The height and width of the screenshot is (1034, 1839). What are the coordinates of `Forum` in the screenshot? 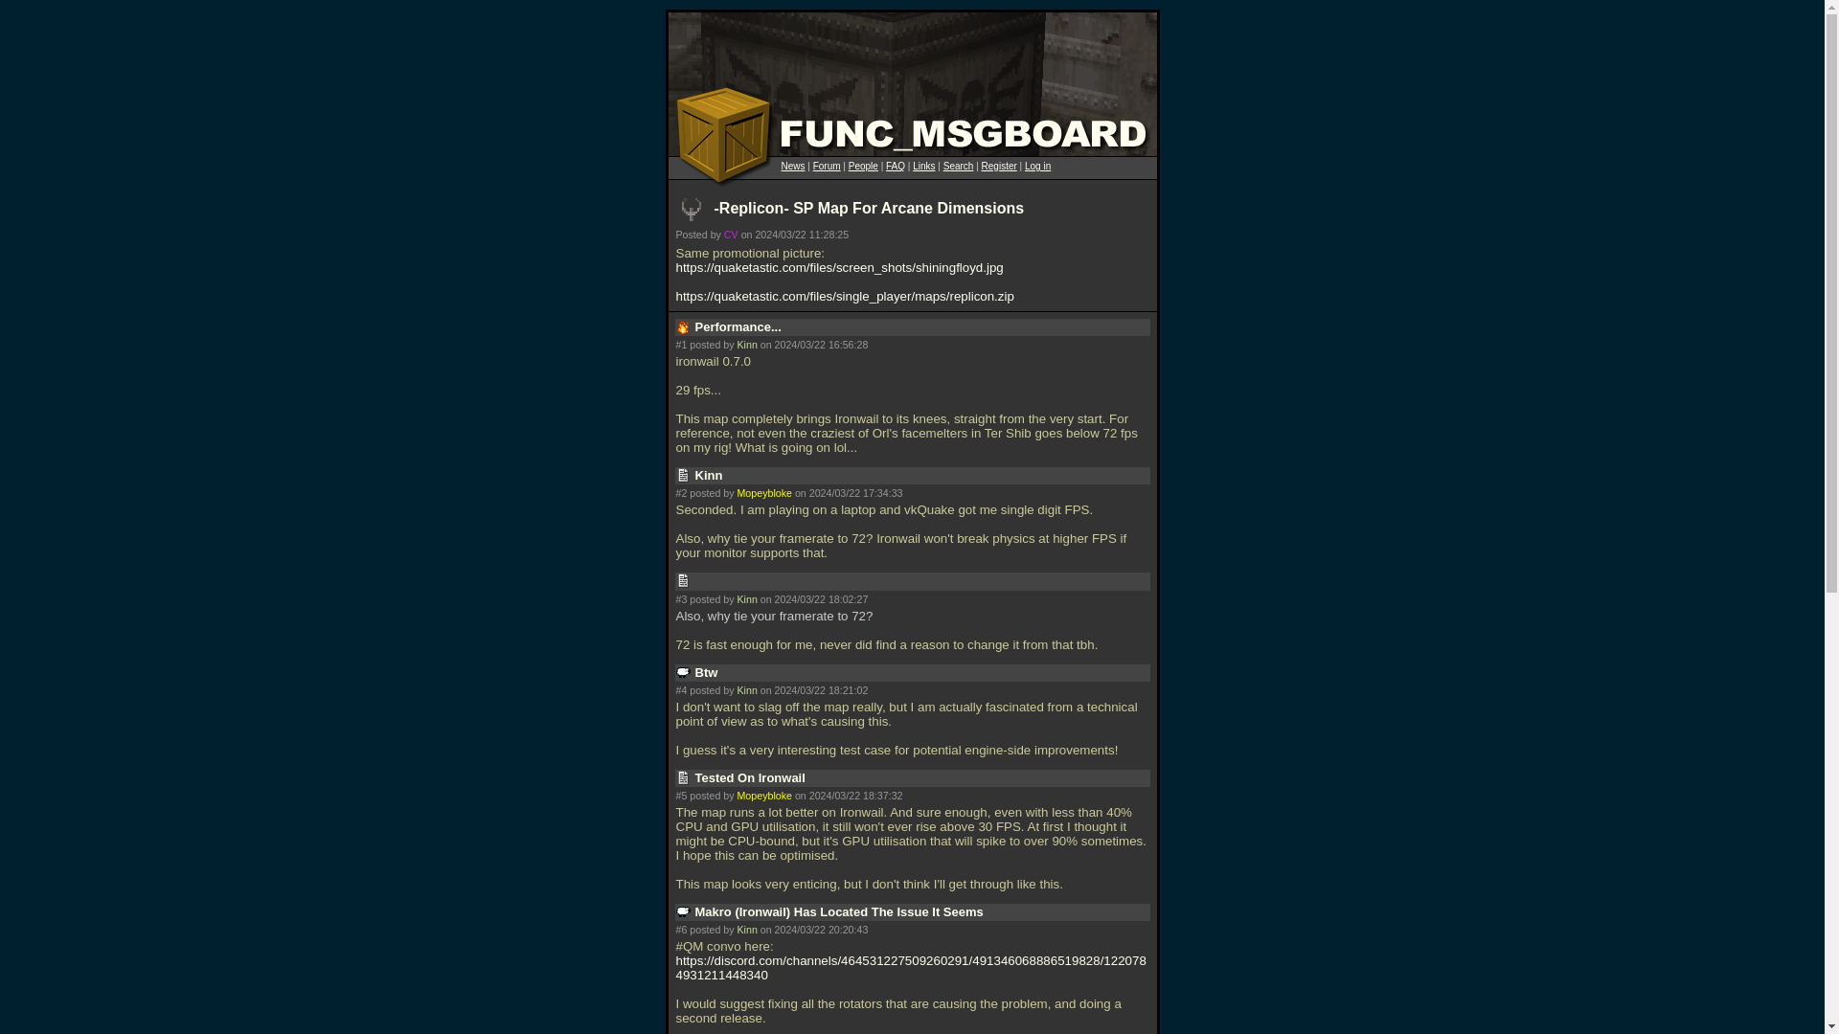 It's located at (826, 167).